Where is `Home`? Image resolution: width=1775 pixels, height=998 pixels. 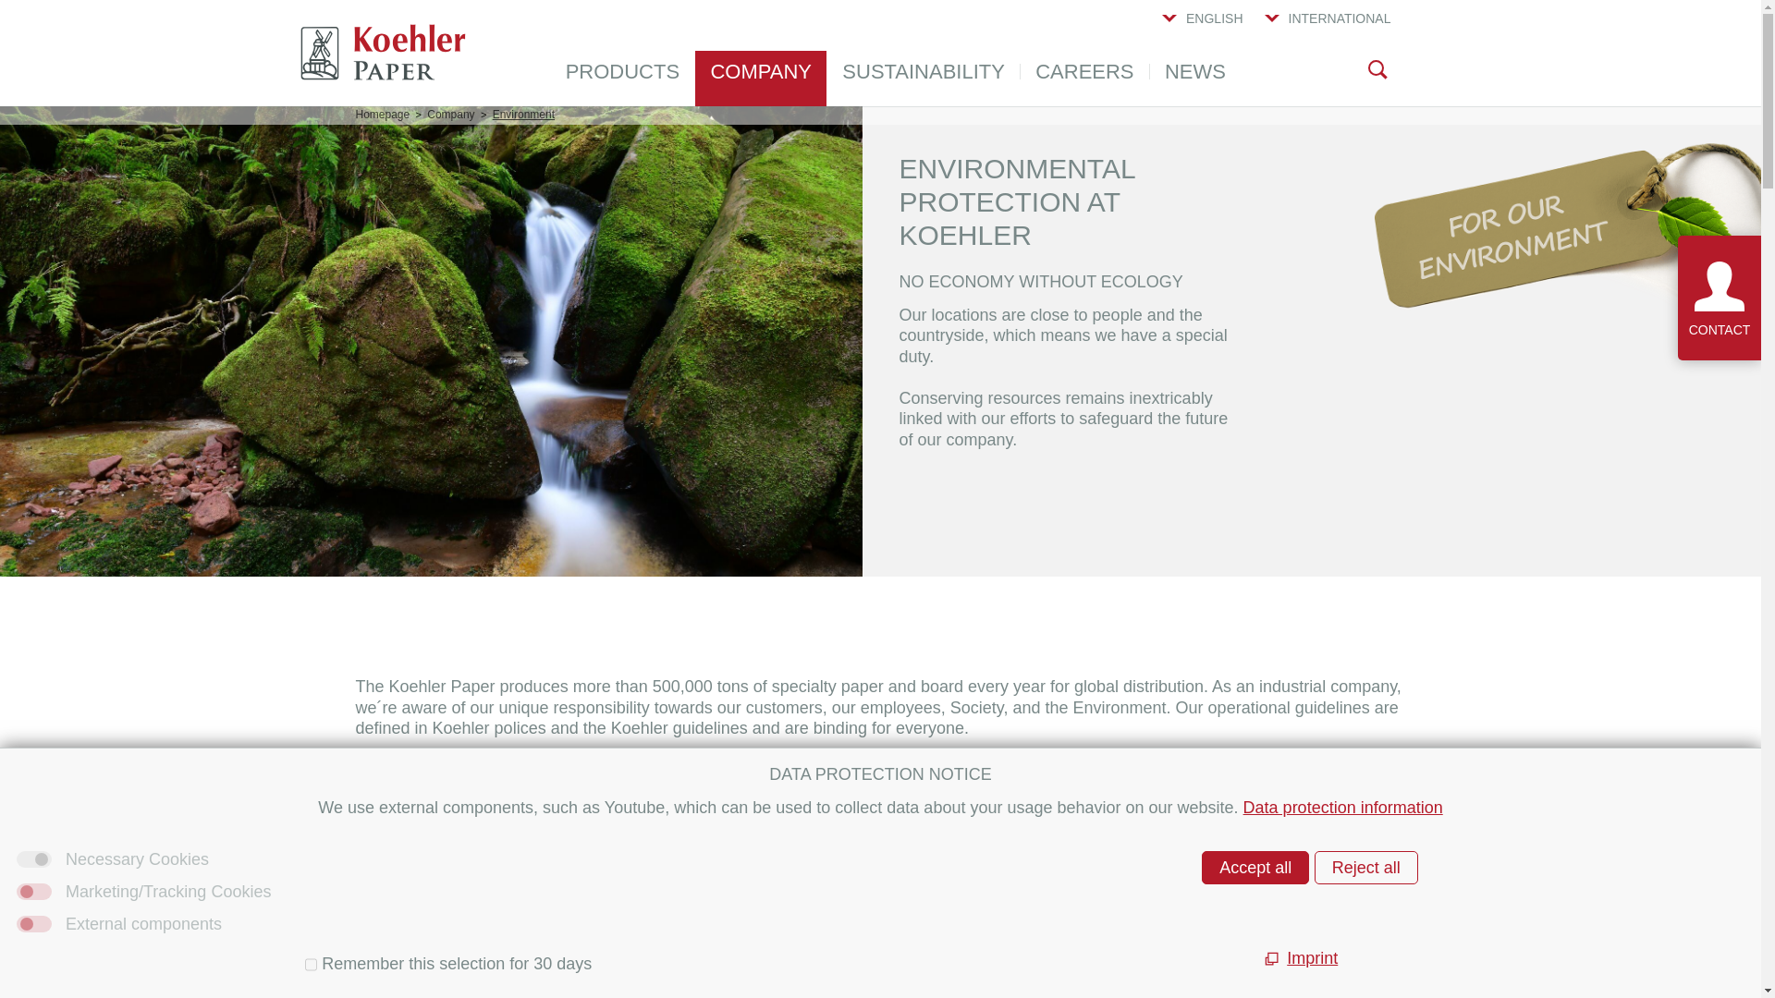
Home is located at coordinates (383, 52).